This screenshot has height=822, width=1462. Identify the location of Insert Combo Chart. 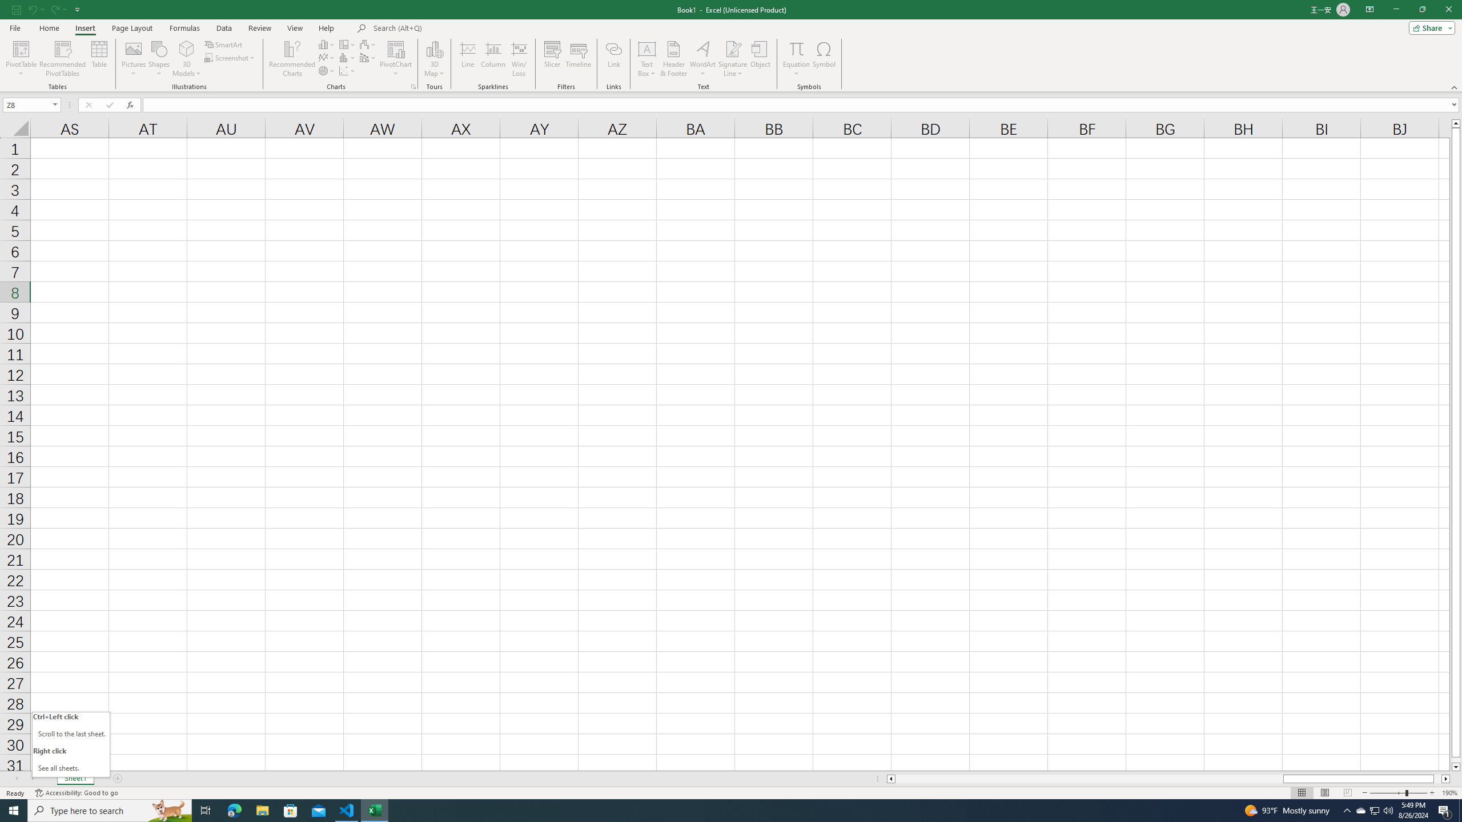
(368, 57).